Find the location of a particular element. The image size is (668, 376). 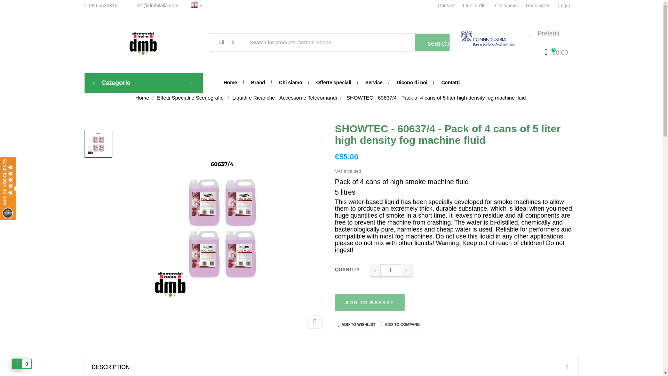

Add to Compare is located at coordinates (400, 324).